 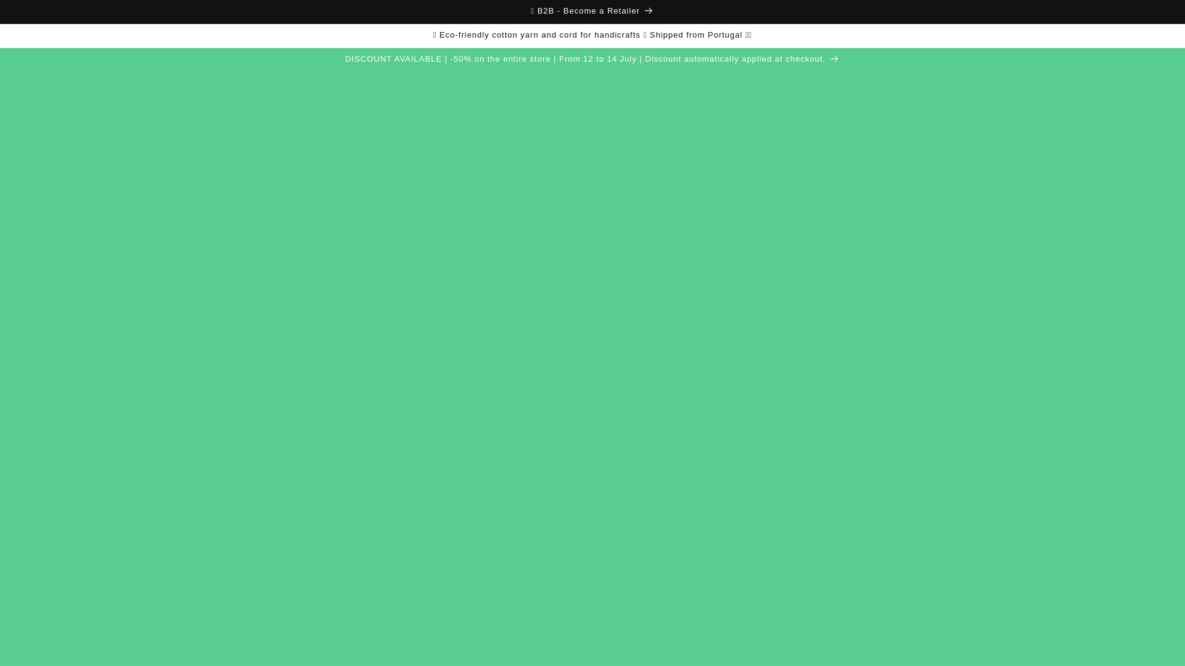 I want to click on Ir directamente al contenido, so click(x=37, y=14).